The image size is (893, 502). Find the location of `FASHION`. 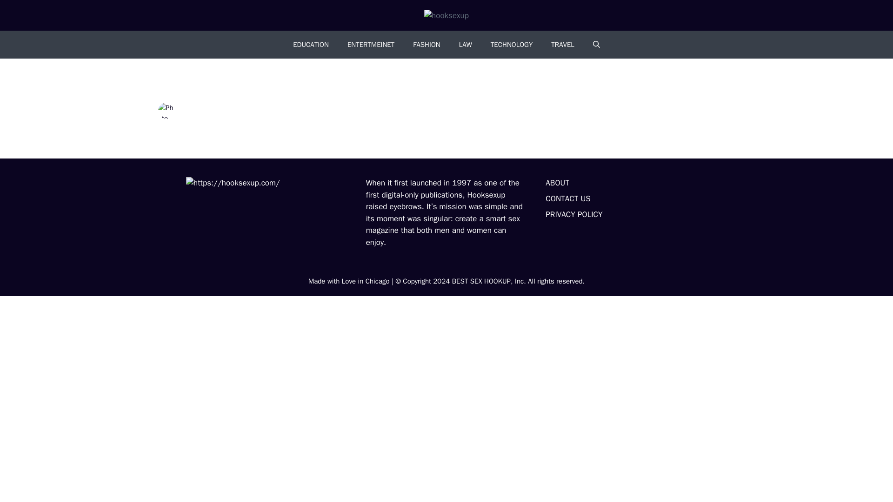

FASHION is located at coordinates (426, 45).